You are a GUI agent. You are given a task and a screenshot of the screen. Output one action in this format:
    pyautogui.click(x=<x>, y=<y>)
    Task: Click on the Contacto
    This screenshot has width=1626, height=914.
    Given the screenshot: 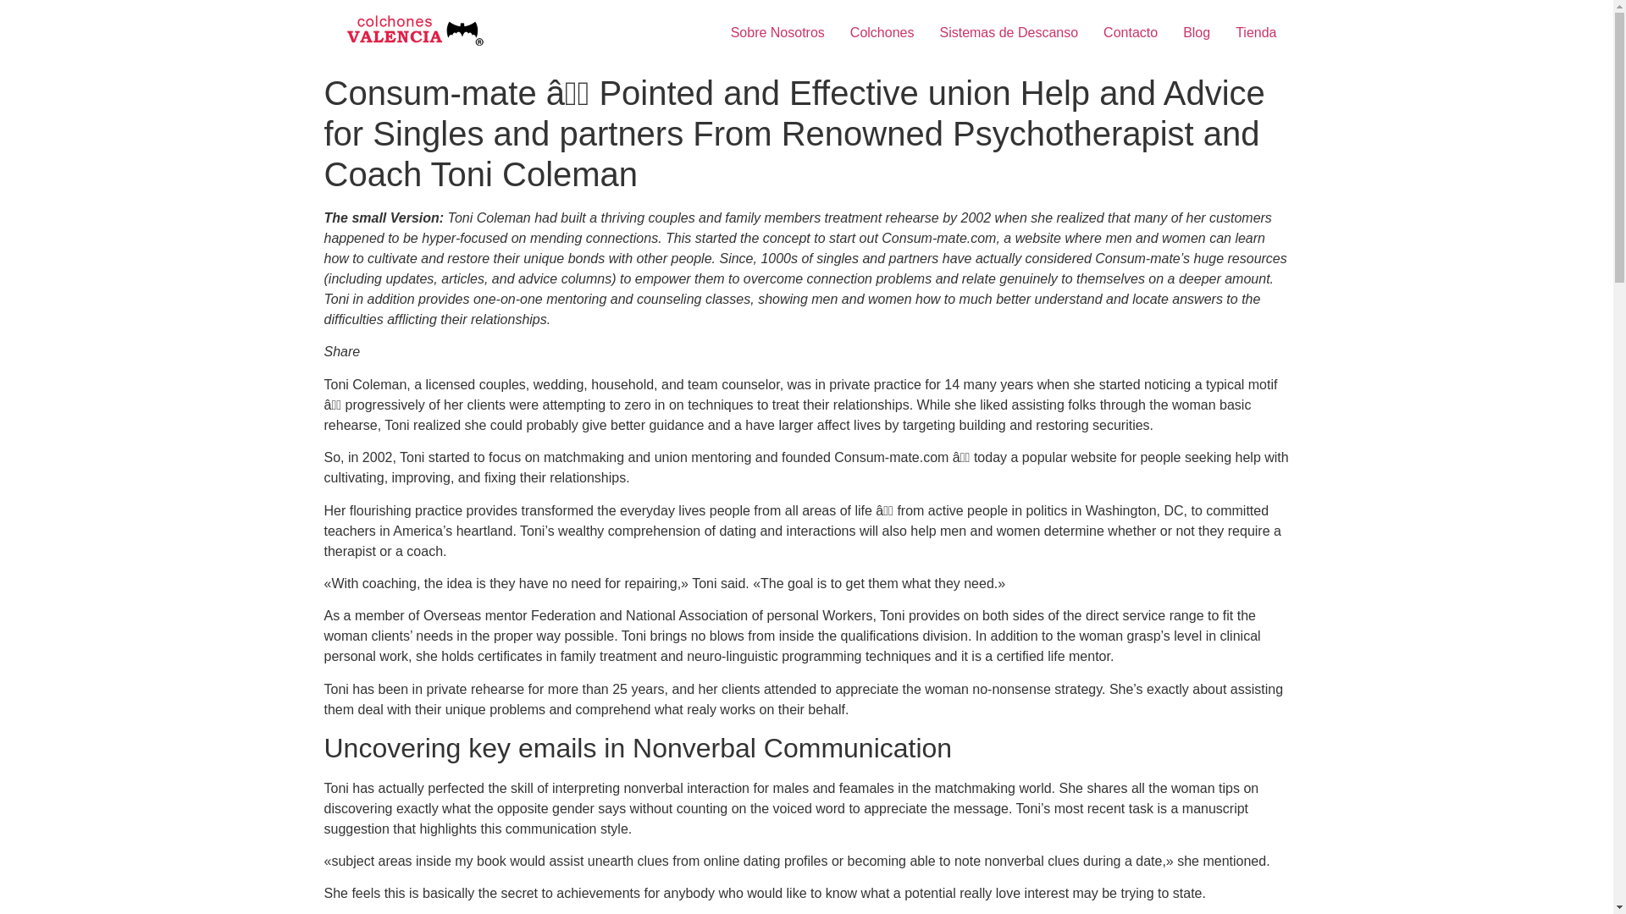 What is the action you would take?
    pyautogui.click(x=1131, y=33)
    